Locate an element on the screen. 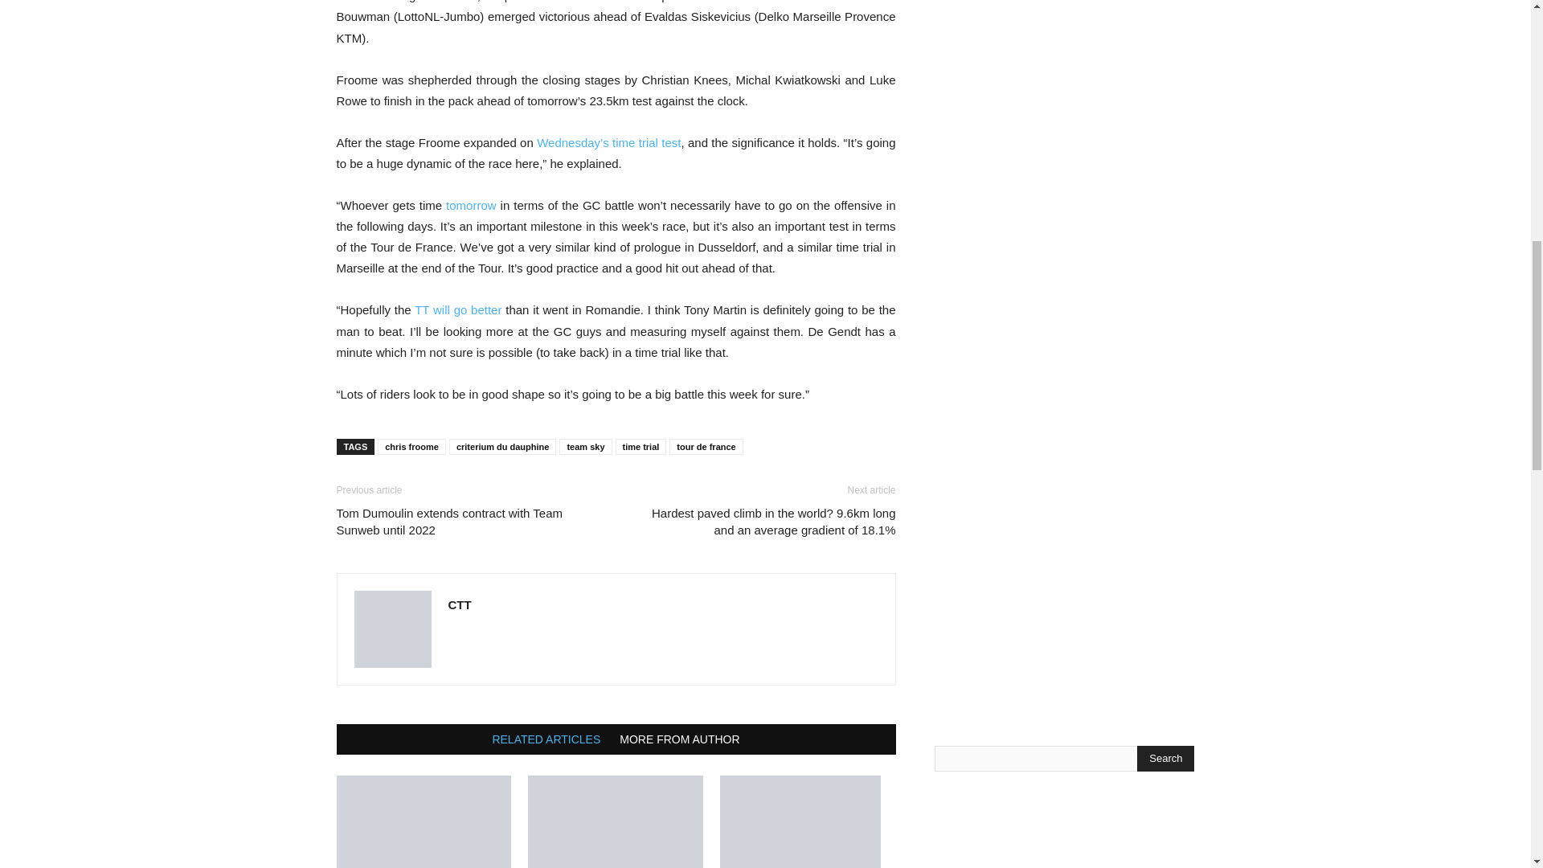 This screenshot has height=868, width=1543. Search is located at coordinates (1165, 759).